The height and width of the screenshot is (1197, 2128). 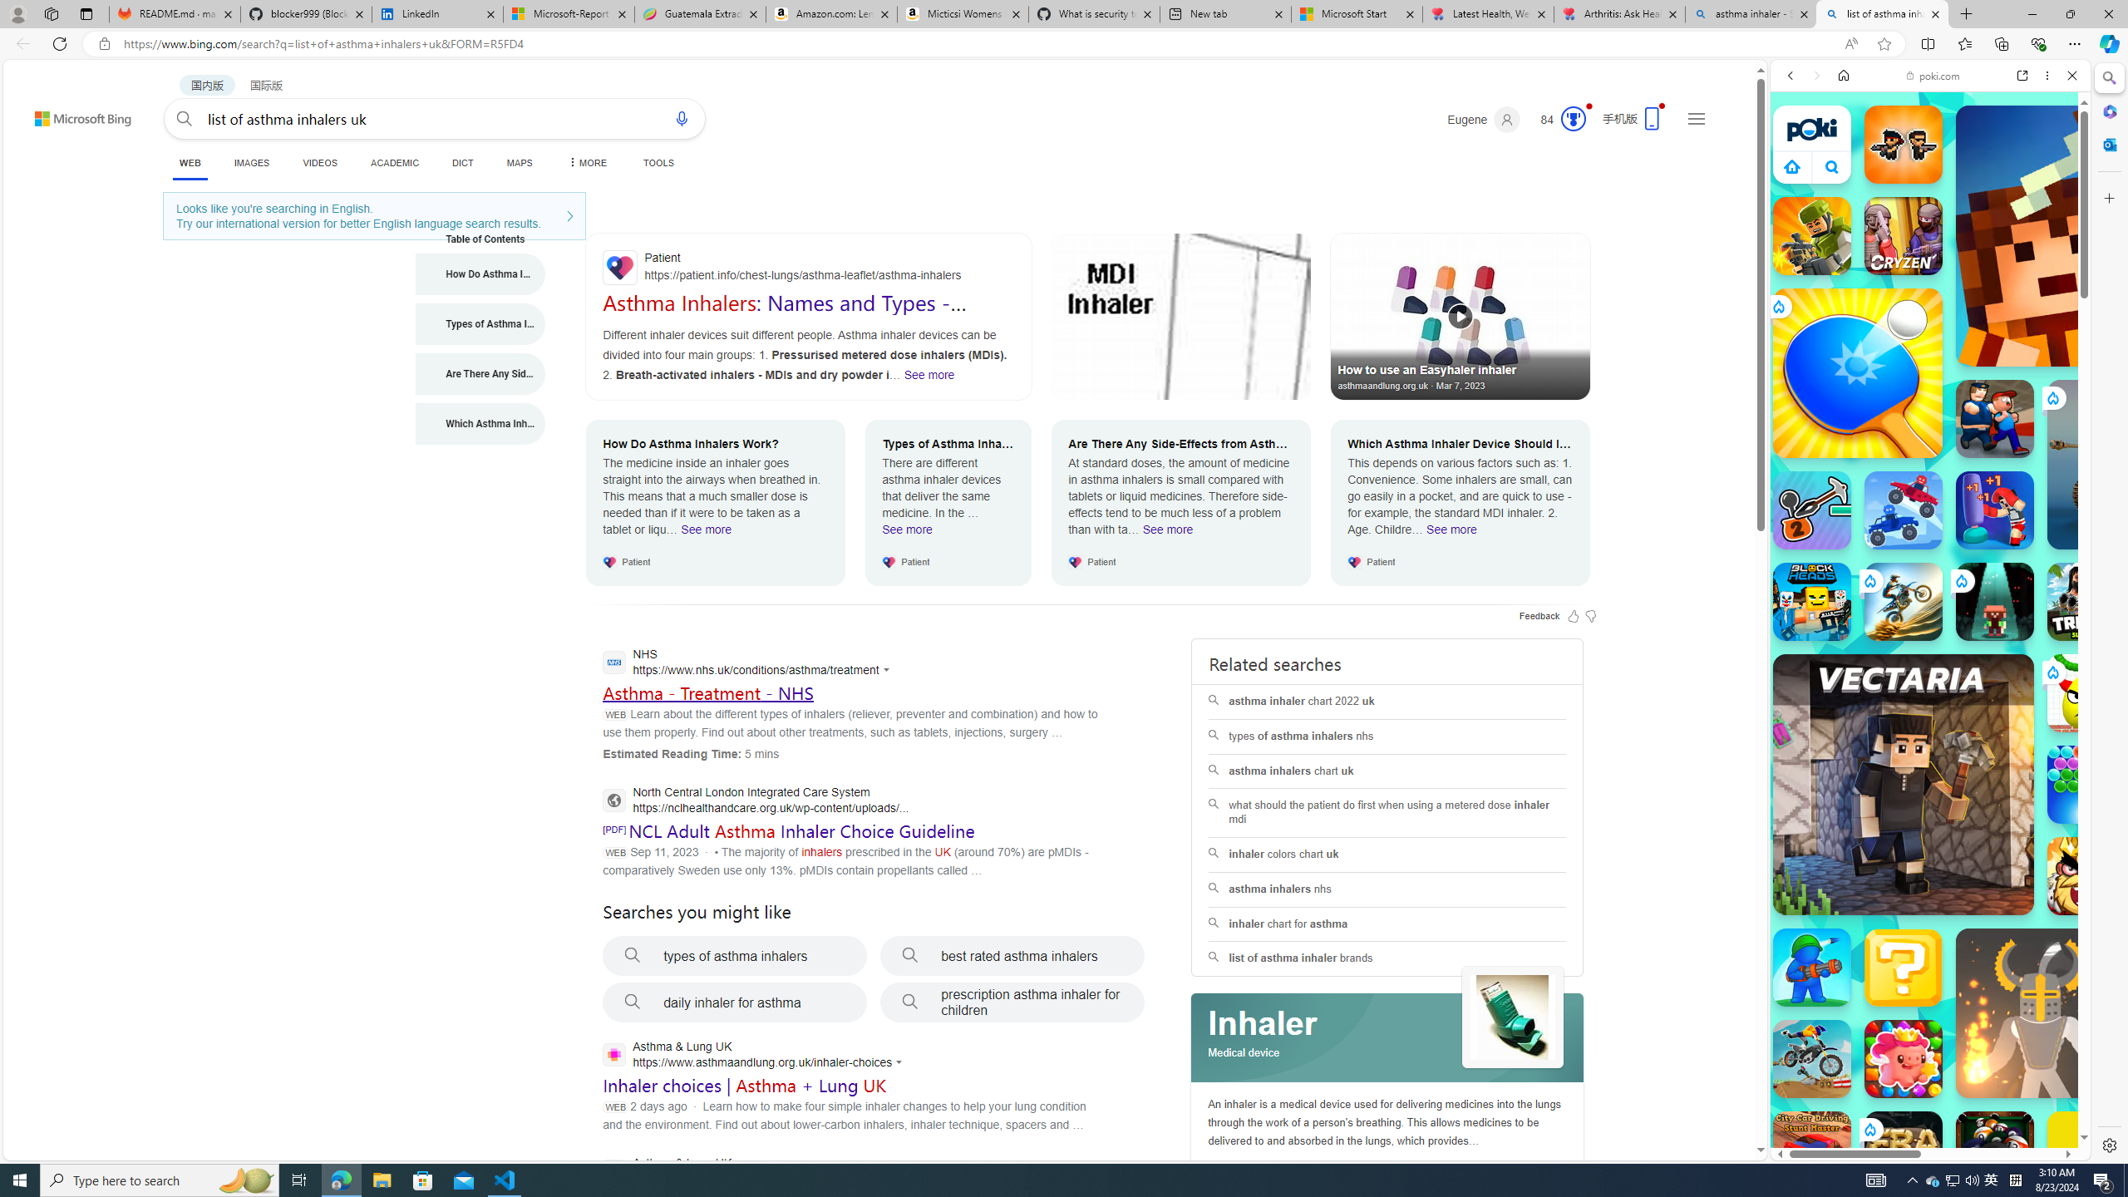 What do you see at coordinates (755, 802) in the screenshot?
I see `North Central London Integrated Care System` at bounding box center [755, 802].